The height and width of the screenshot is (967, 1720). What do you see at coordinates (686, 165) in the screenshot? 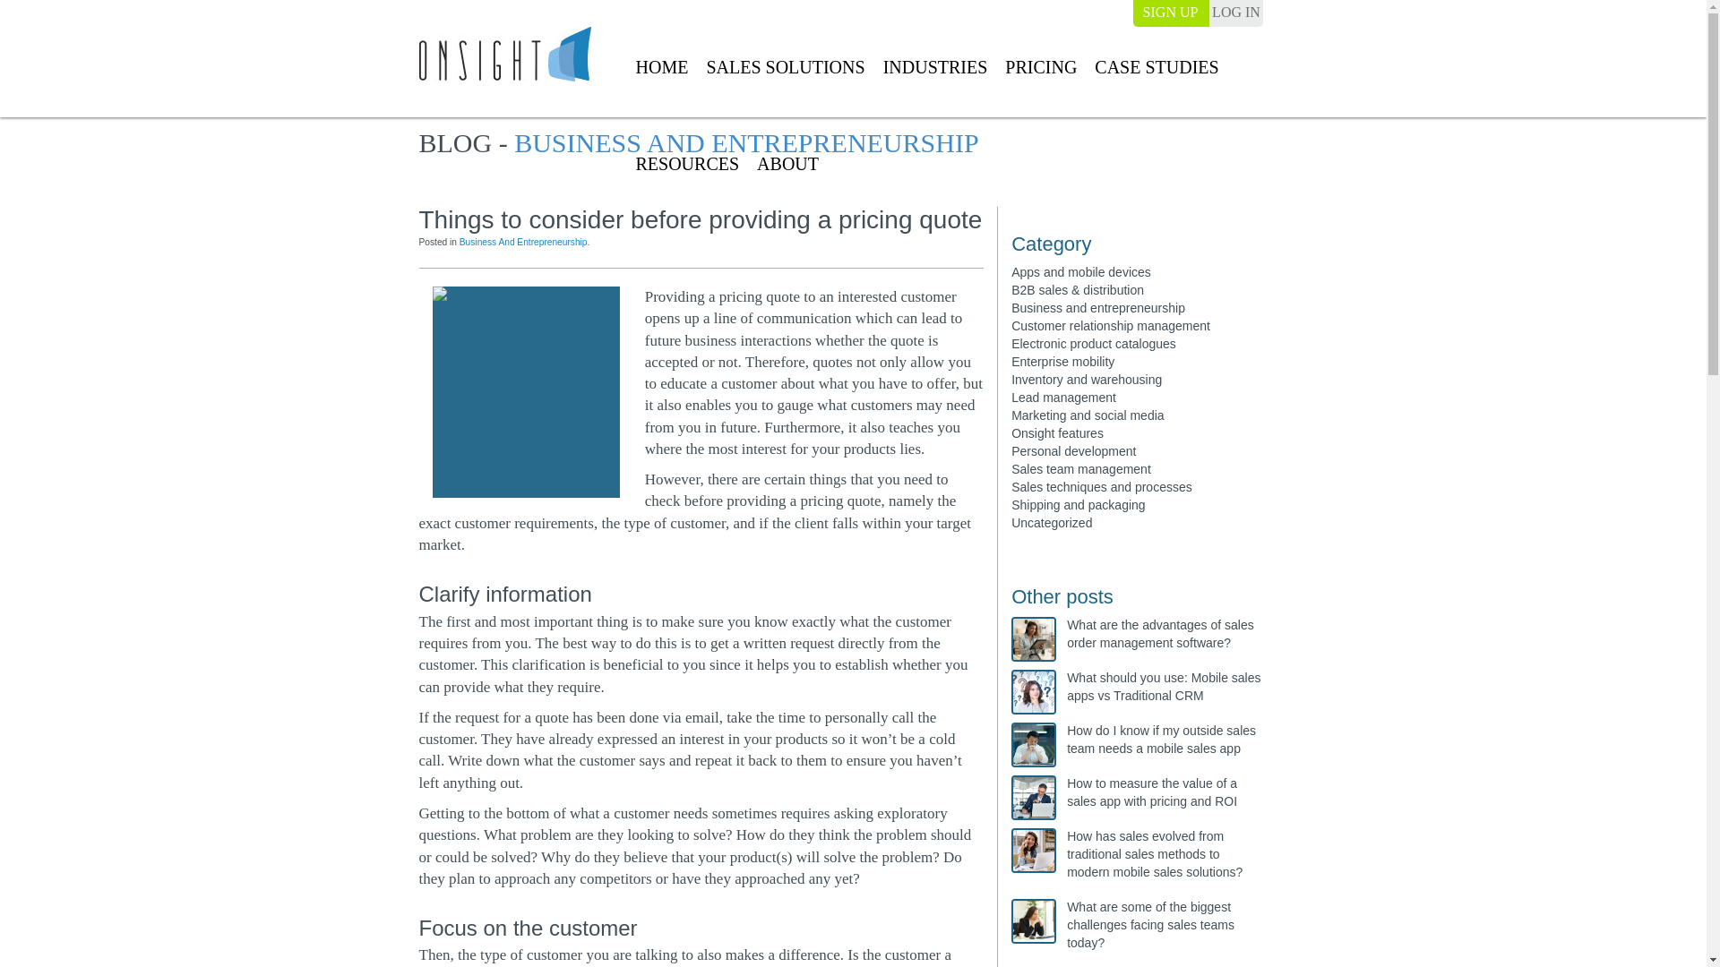
I see `RESOURCES` at bounding box center [686, 165].